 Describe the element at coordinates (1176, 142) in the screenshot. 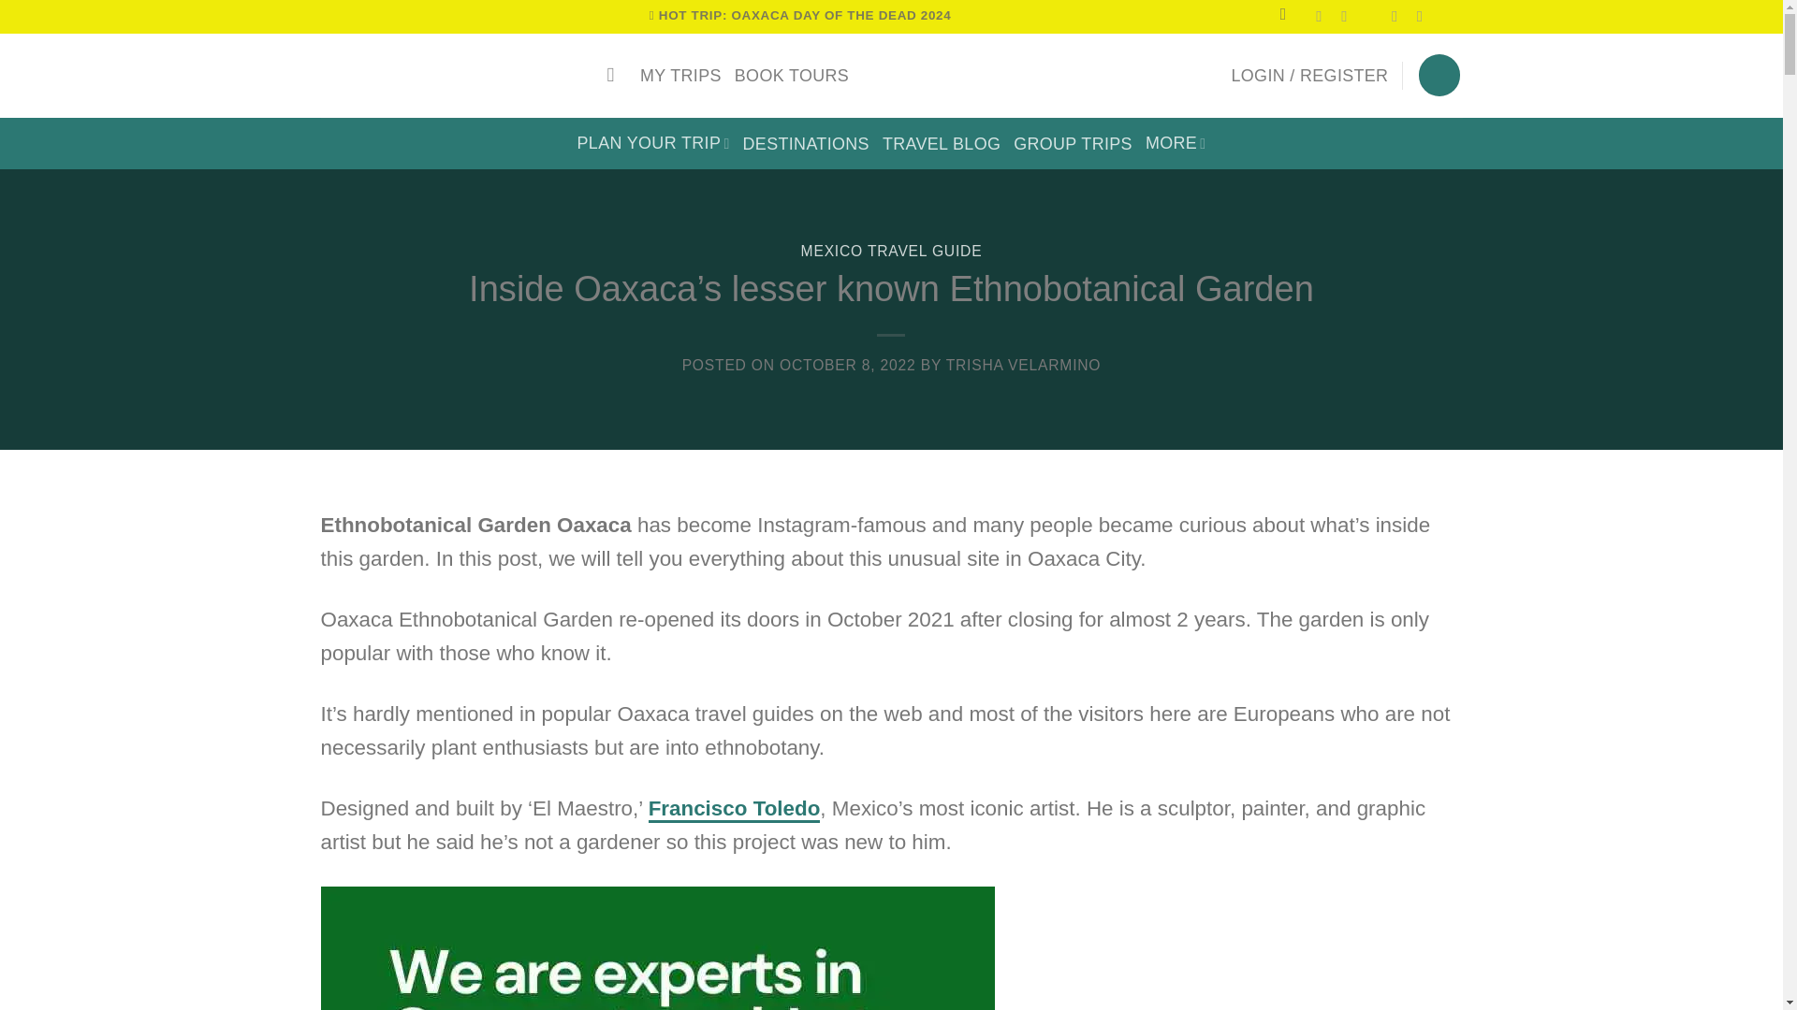

I see `MORE` at that location.